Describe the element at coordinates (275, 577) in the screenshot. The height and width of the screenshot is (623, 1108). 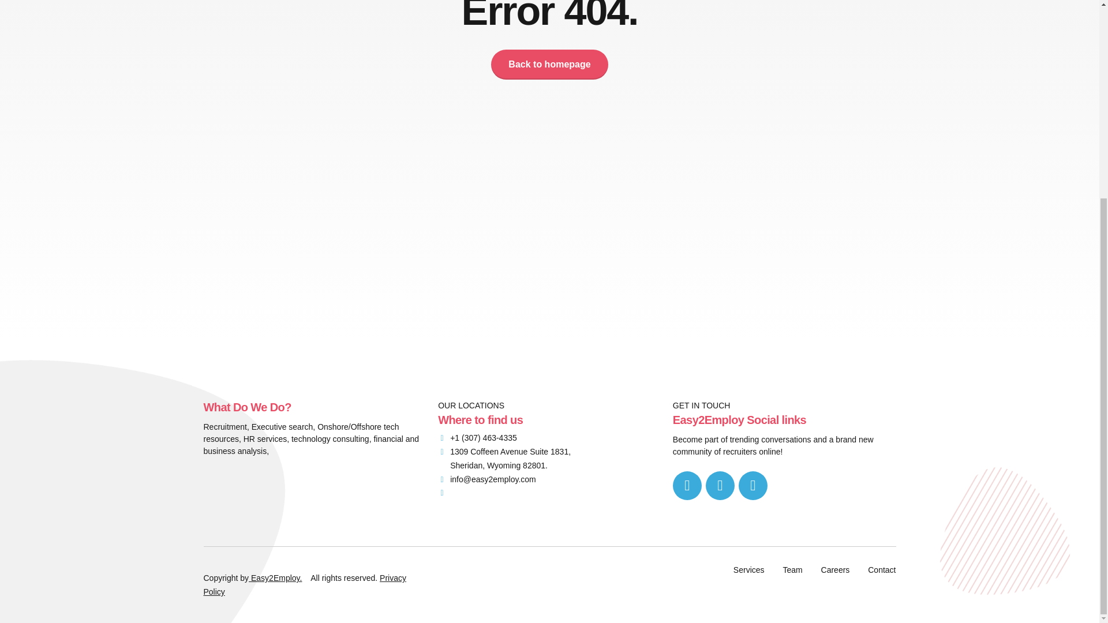
I see `Easy2Employ.` at that location.